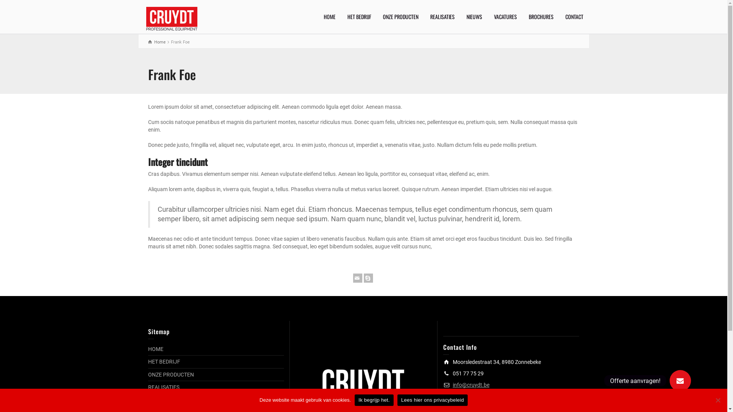 The width and height of the screenshot is (733, 412). I want to click on Offerte aanvragen!, so click(680, 381).